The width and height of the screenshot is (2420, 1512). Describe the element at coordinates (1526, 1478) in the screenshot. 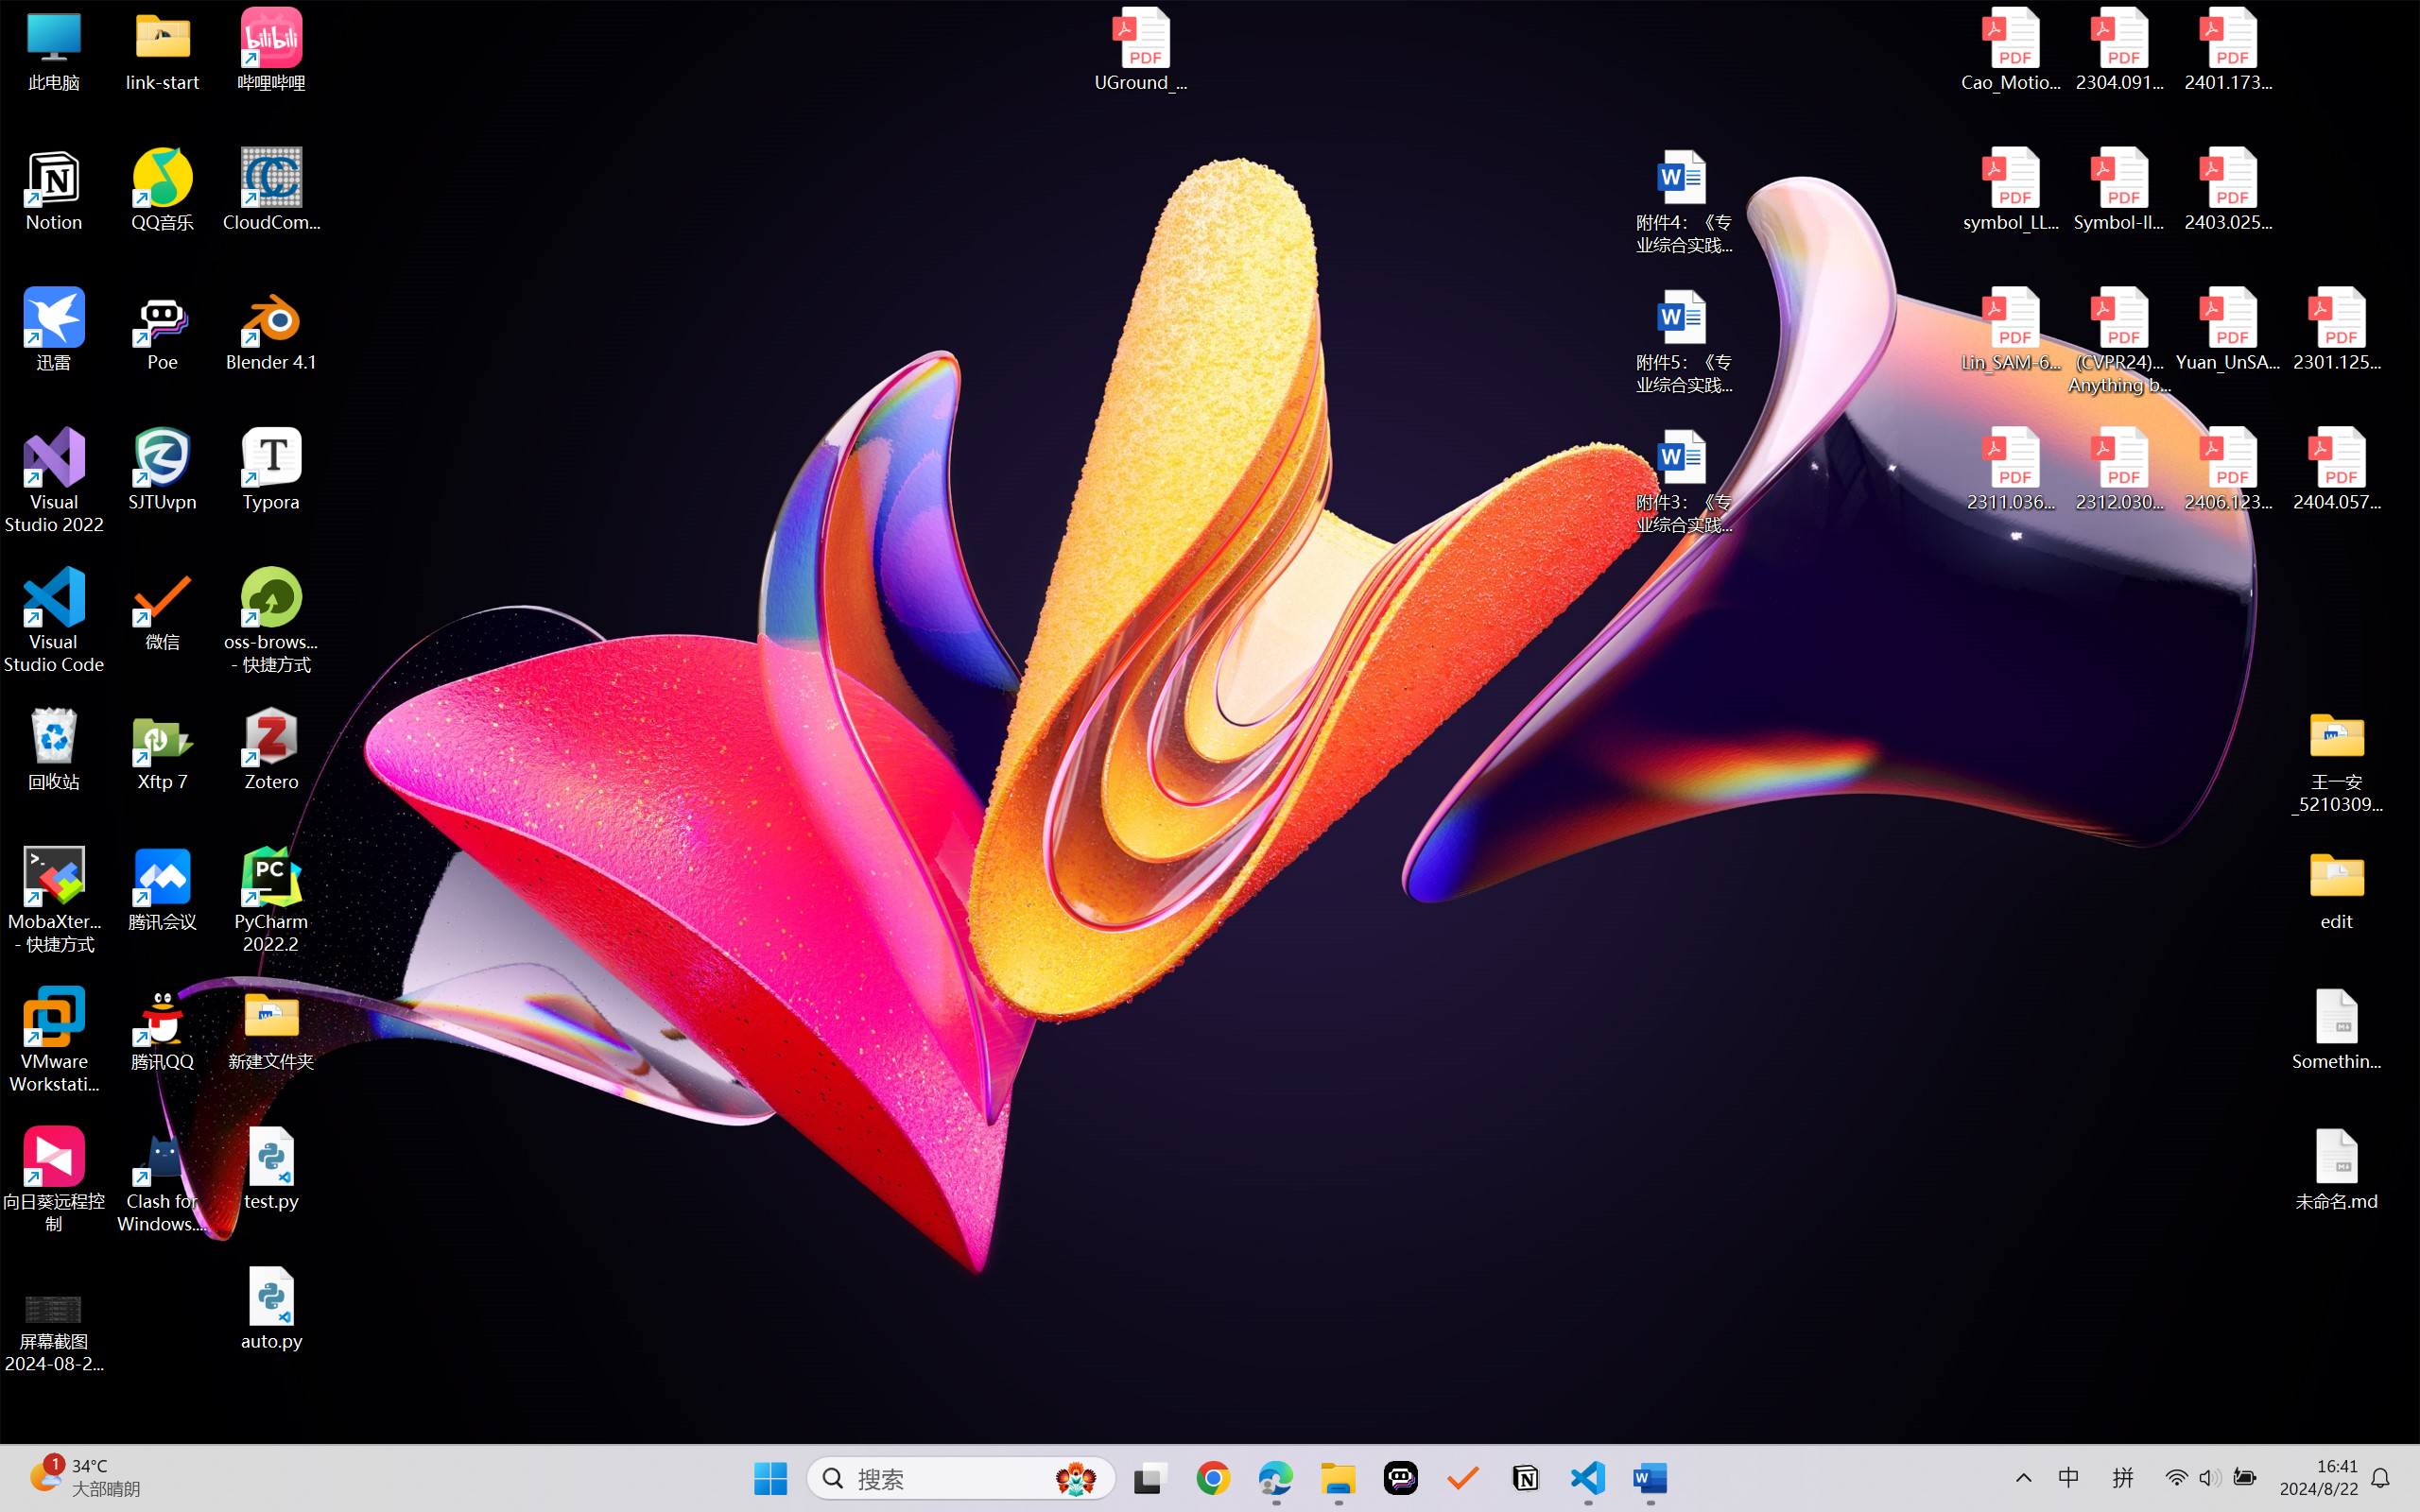

I see `Notion` at that location.